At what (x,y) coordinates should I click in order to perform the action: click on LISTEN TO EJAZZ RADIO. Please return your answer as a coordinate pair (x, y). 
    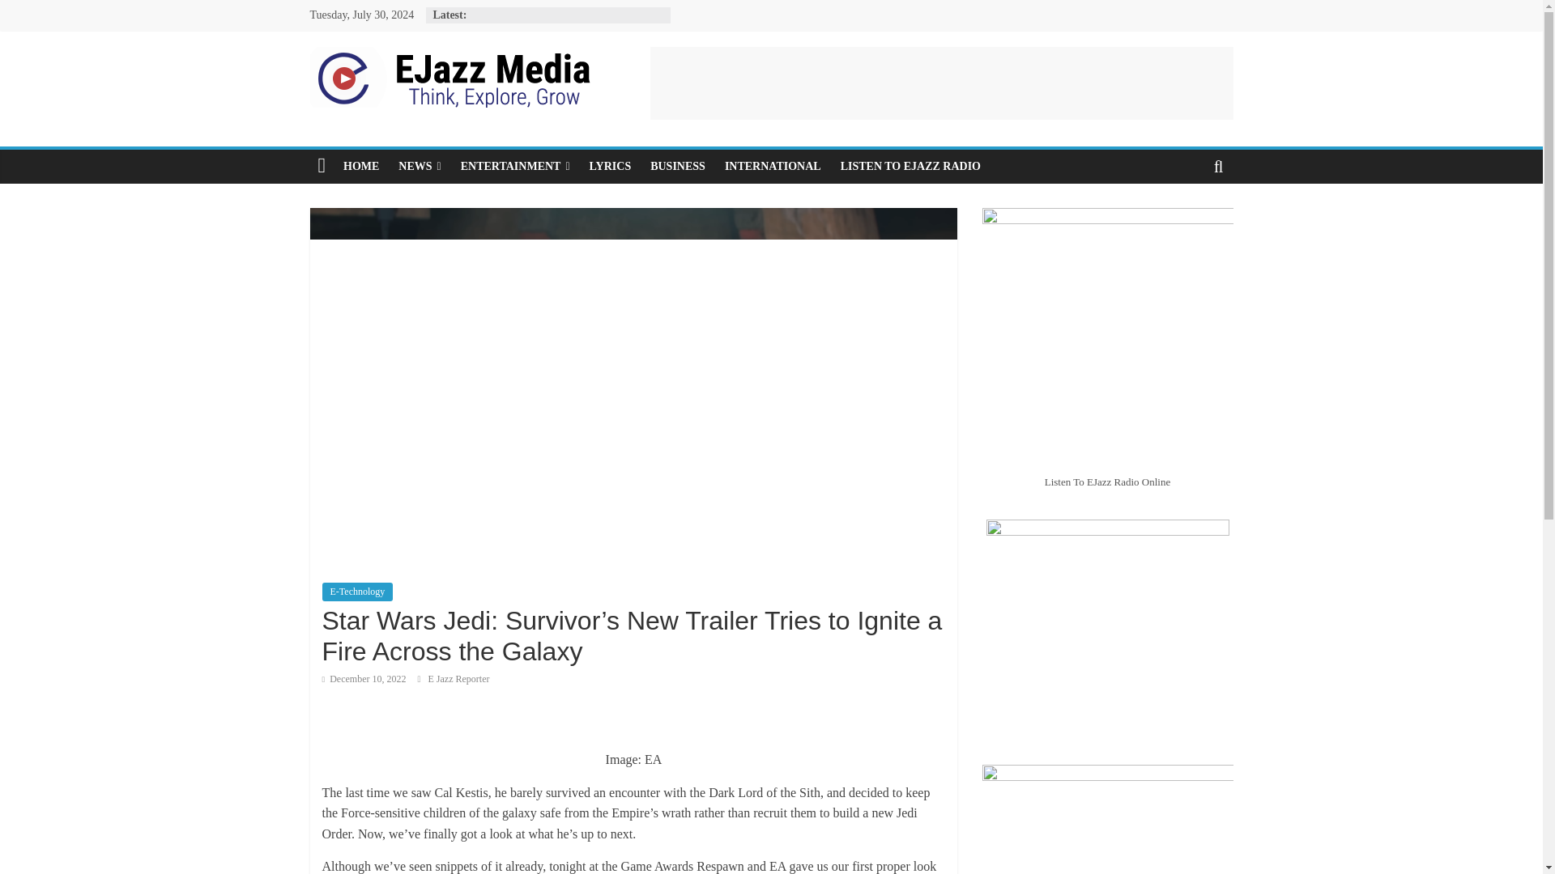
    Looking at the image, I should click on (910, 166).